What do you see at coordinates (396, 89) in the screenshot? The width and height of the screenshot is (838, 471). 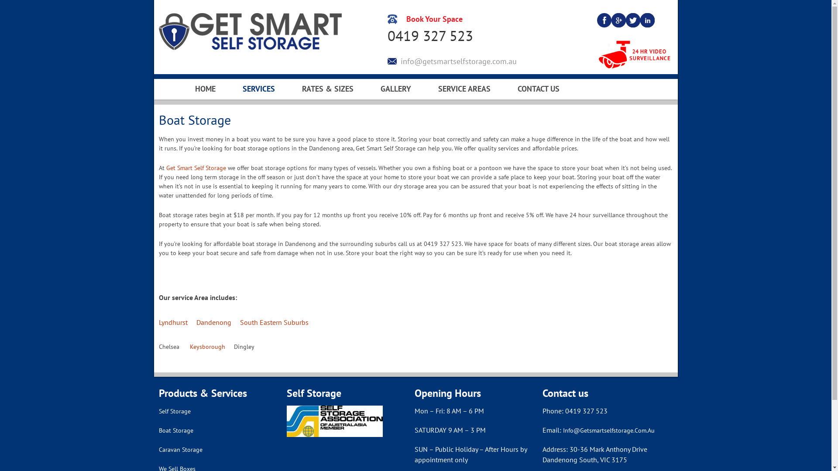 I see `GALLERY` at bounding box center [396, 89].